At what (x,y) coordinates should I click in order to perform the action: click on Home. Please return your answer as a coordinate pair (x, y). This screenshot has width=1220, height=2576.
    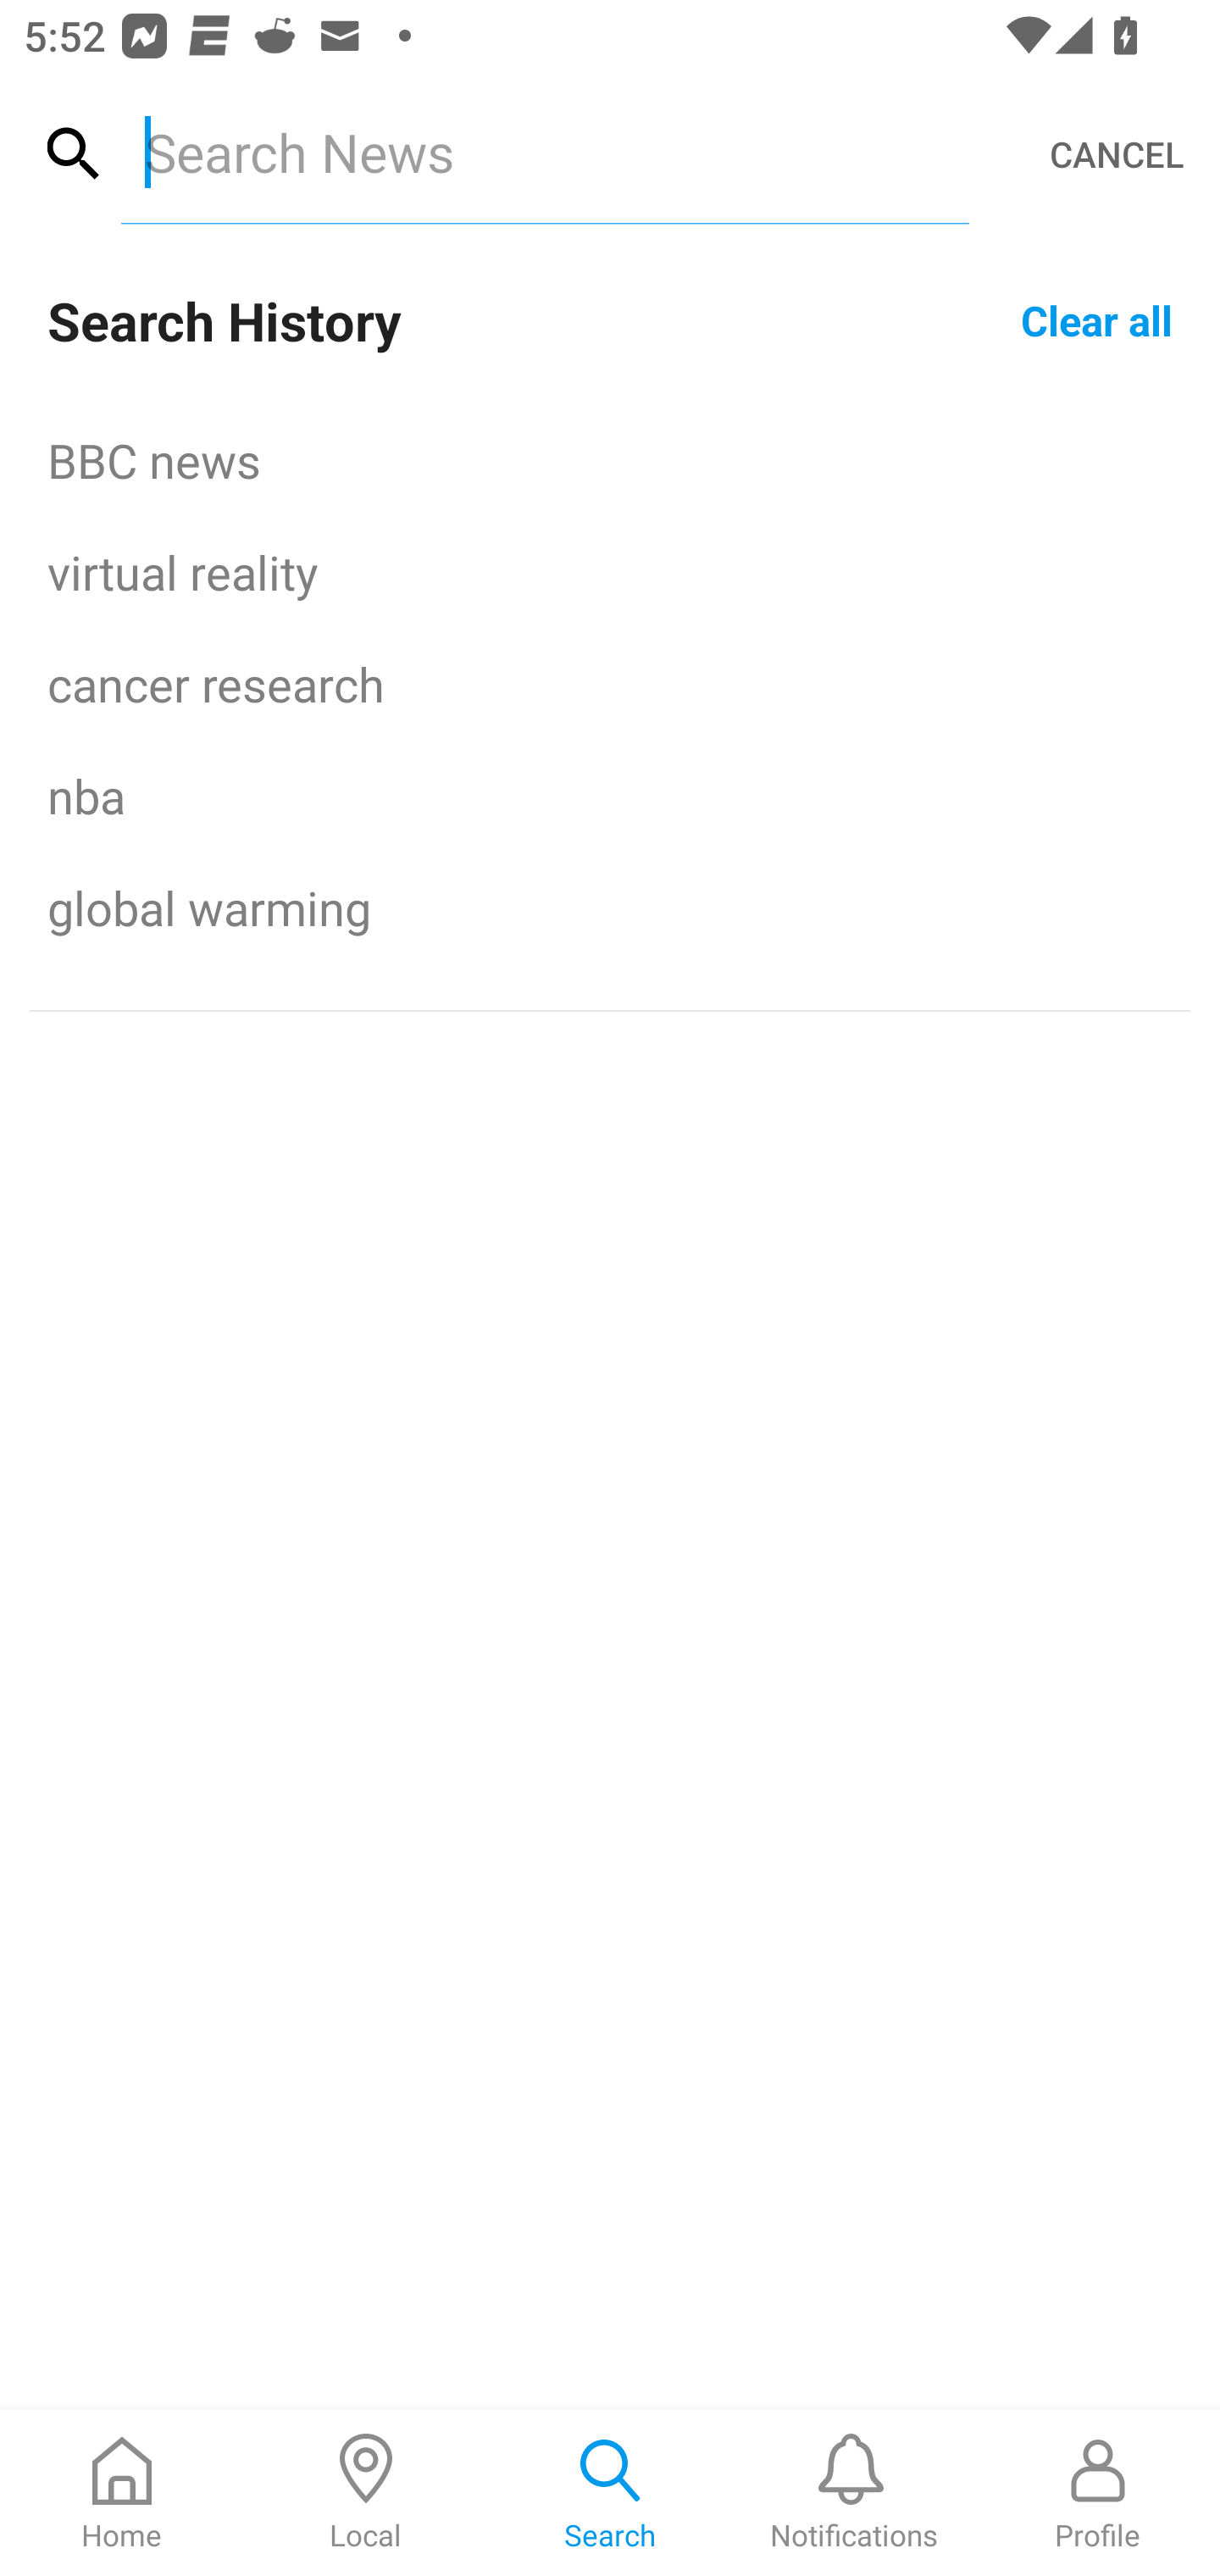
    Looking at the image, I should click on (122, 2493).